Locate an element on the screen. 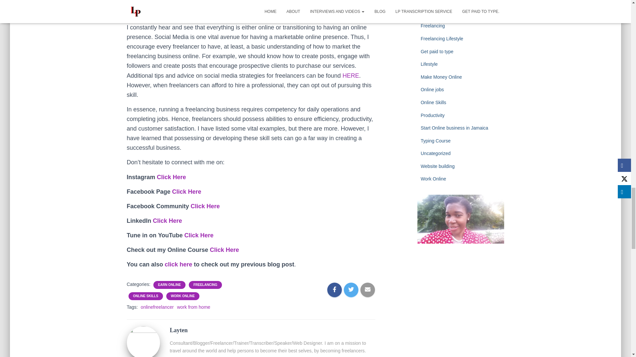   Click Here is located at coordinates (171, 177).